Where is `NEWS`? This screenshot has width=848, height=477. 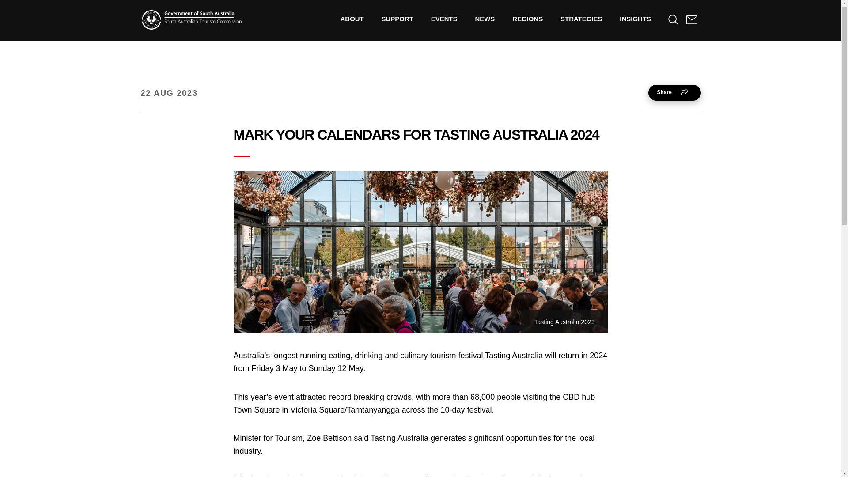
NEWS is located at coordinates (485, 19).